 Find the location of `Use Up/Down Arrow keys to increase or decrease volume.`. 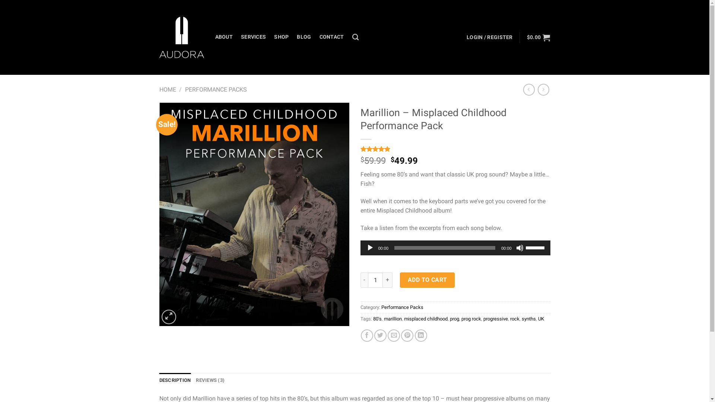

Use Up/Down Arrow keys to increase or decrease volume. is located at coordinates (536, 247).